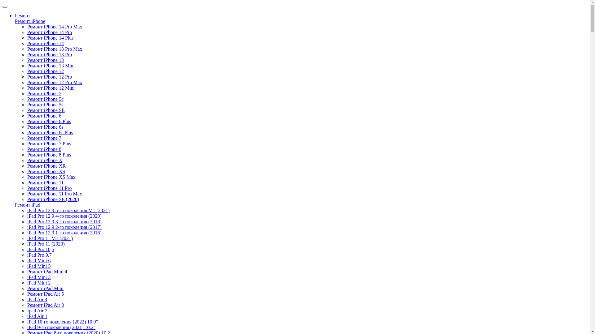  What do you see at coordinates (39, 277) in the screenshot?
I see `iPad Mini 3` at bounding box center [39, 277].